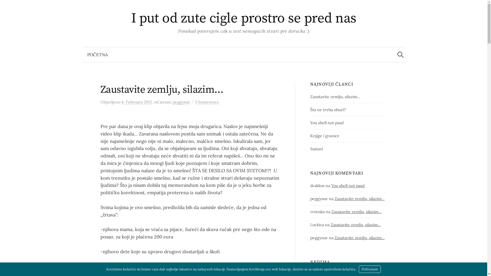  What do you see at coordinates (317, 149) in the screenshot?
I see `Sastavi` at bounding box center [317, 149].